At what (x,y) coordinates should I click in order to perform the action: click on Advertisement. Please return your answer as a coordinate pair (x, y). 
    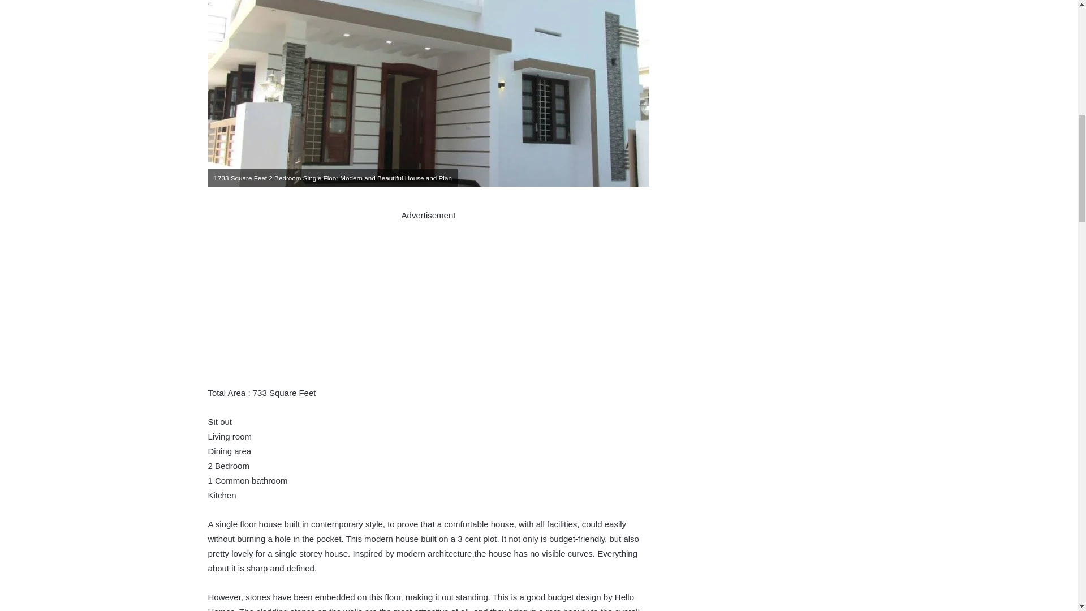
    Looking at the image, I should click on (429, 302).